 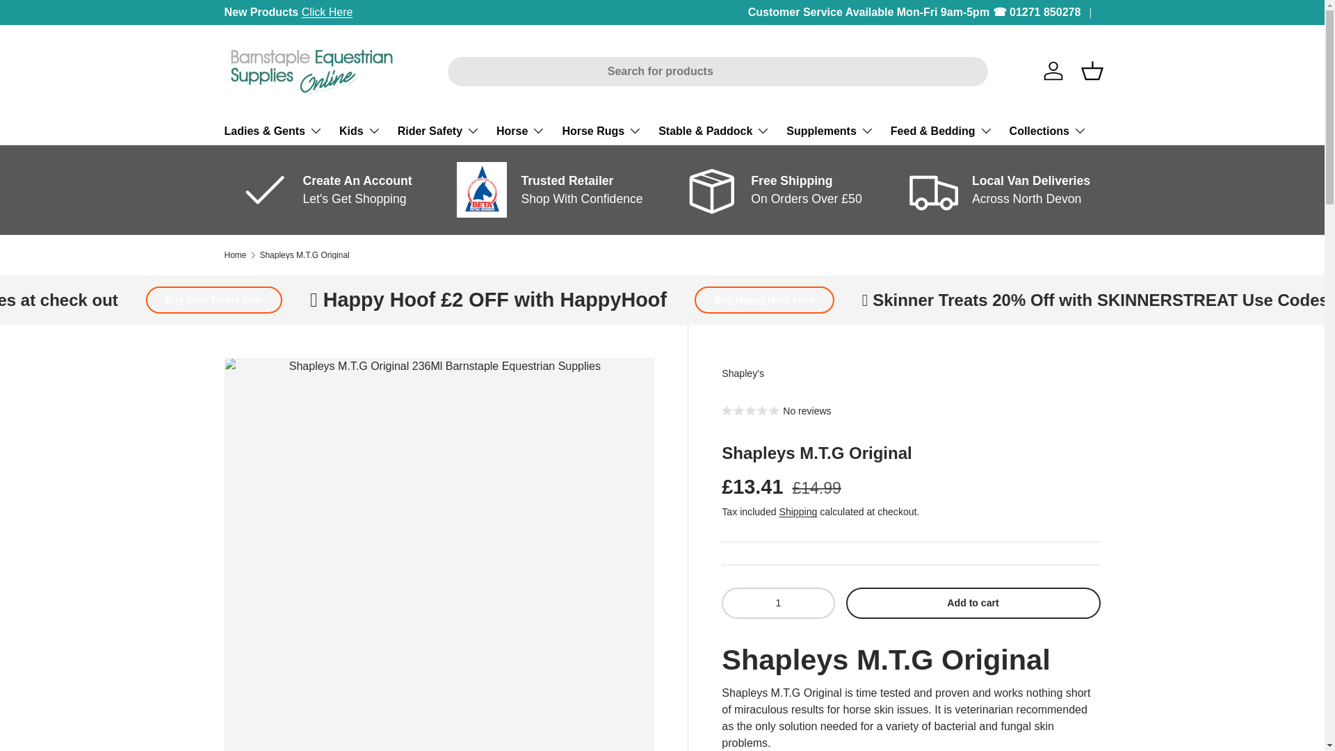 I want to click on Click Here, so click(x=327, y=11).